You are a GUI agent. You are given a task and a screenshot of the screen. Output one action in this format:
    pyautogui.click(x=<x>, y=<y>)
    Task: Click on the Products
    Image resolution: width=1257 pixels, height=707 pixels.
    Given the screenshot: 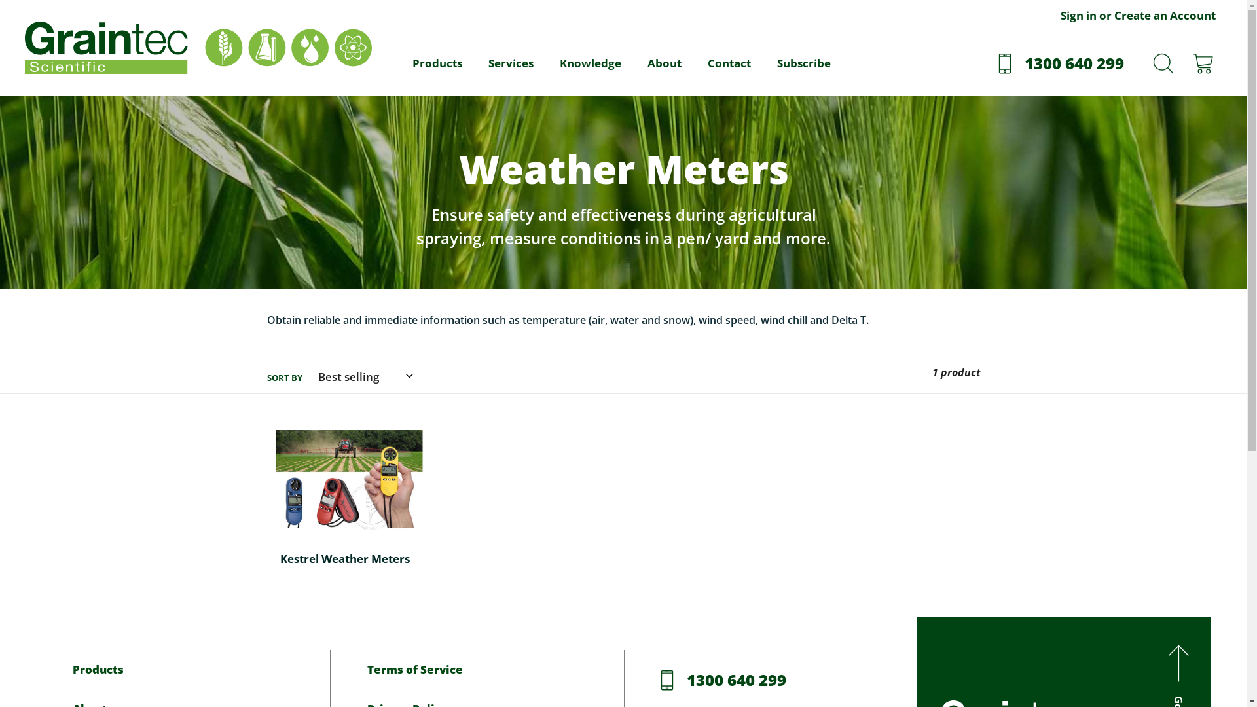 What is the action you would take?
    pyautogui.click(x=183, y=670)
    